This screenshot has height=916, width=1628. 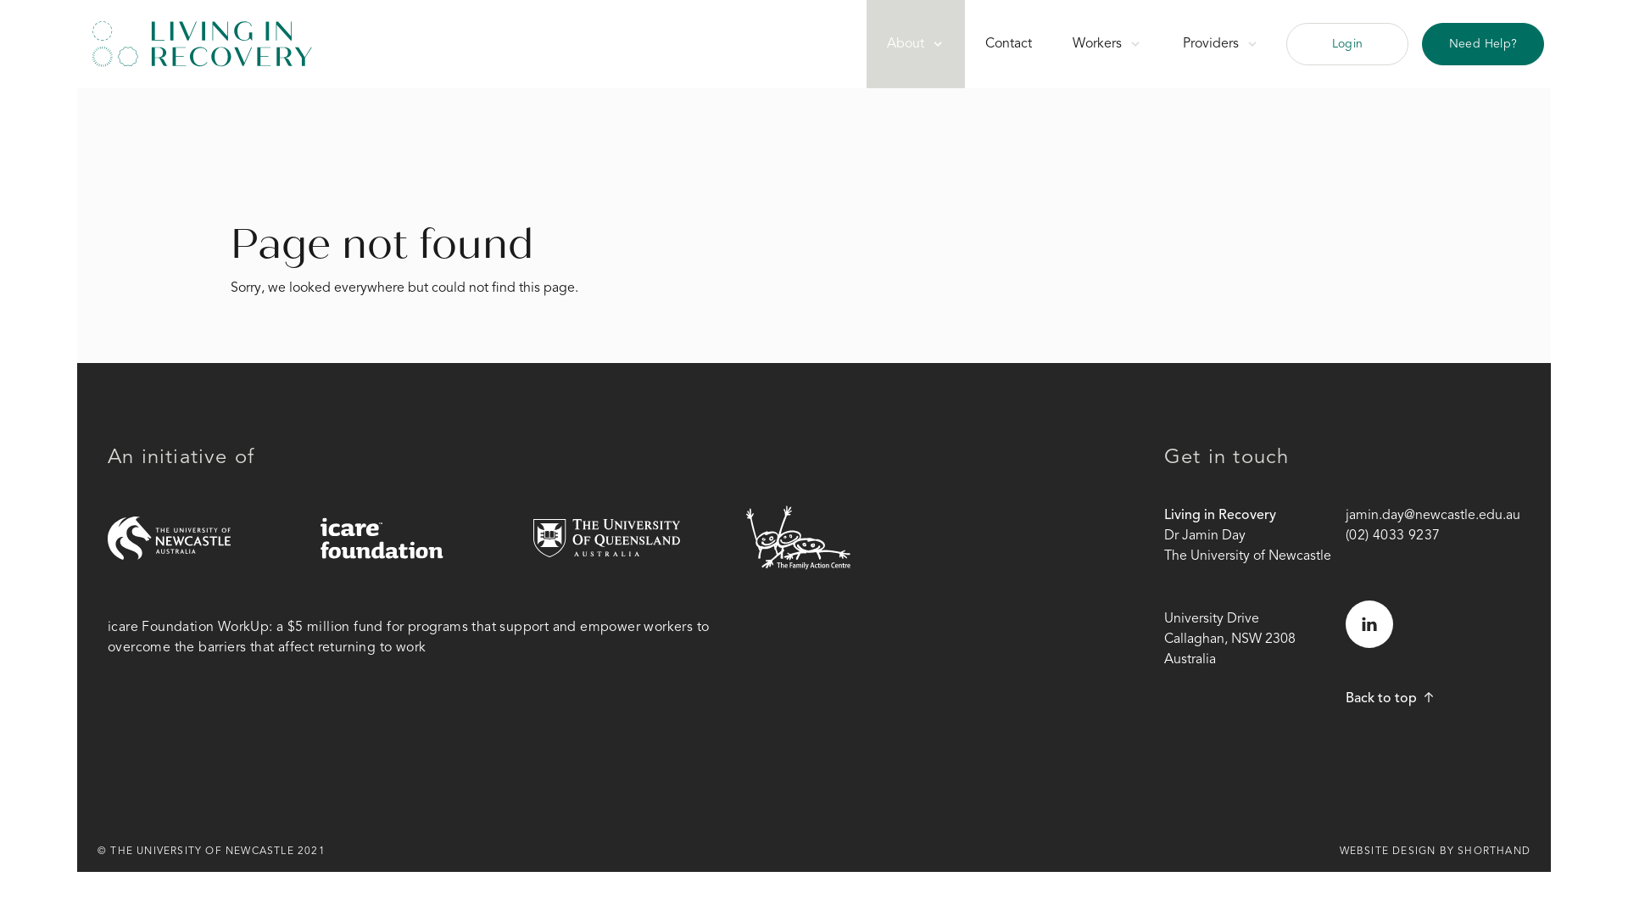 I want to click on Contact, so click(x=1009, y=44).